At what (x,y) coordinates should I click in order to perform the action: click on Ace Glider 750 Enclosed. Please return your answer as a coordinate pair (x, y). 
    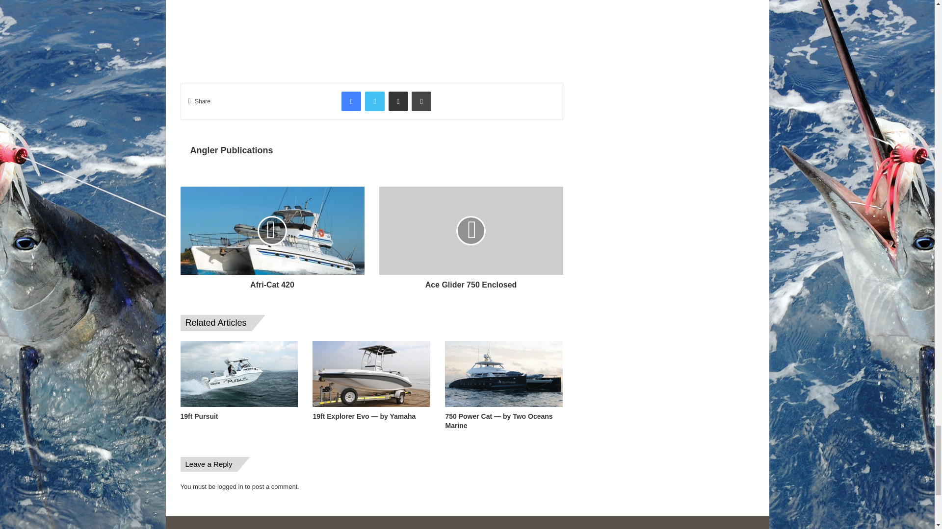
    Looking at the image, I should click on (470, 282).